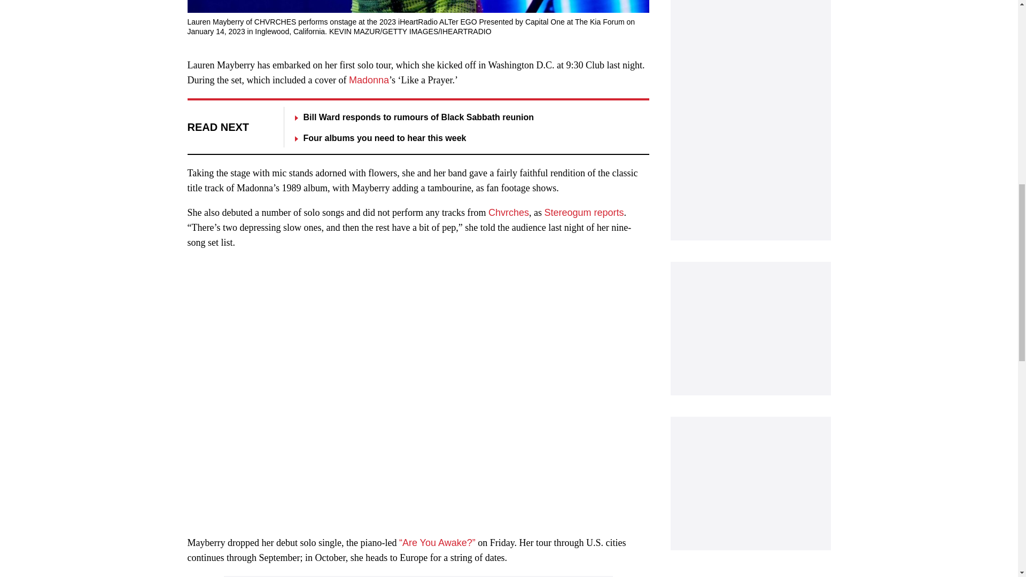  Describe the element at coordinates (750, 483) in the screenshot. I see `3rd party ad content` at that location.